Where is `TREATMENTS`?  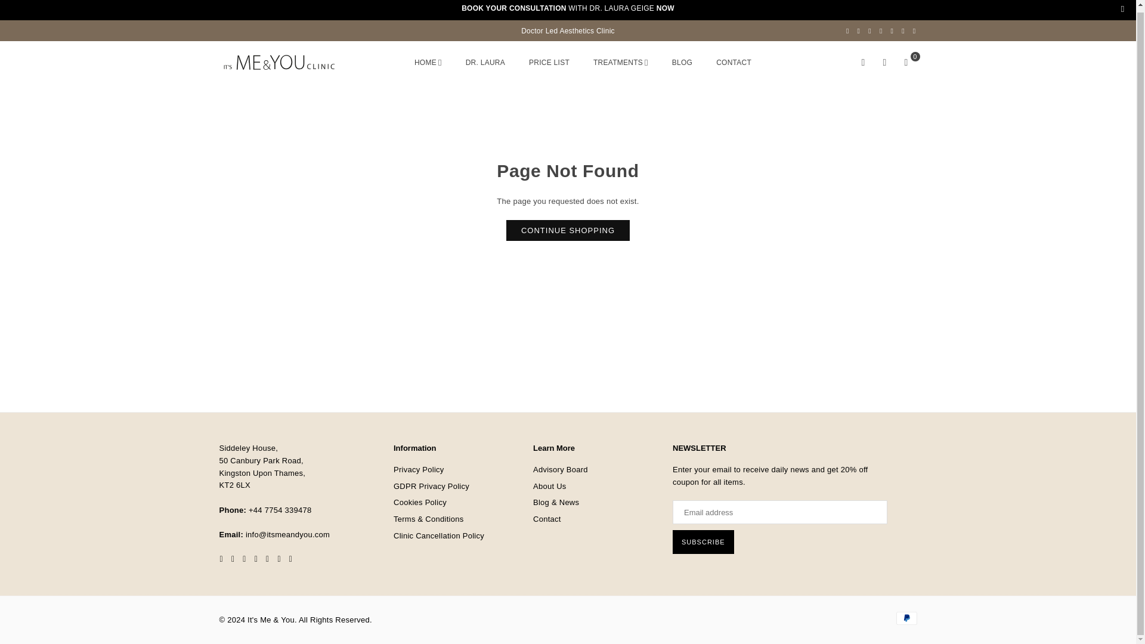
TREATMENTS is located at coordinates (620, 62).